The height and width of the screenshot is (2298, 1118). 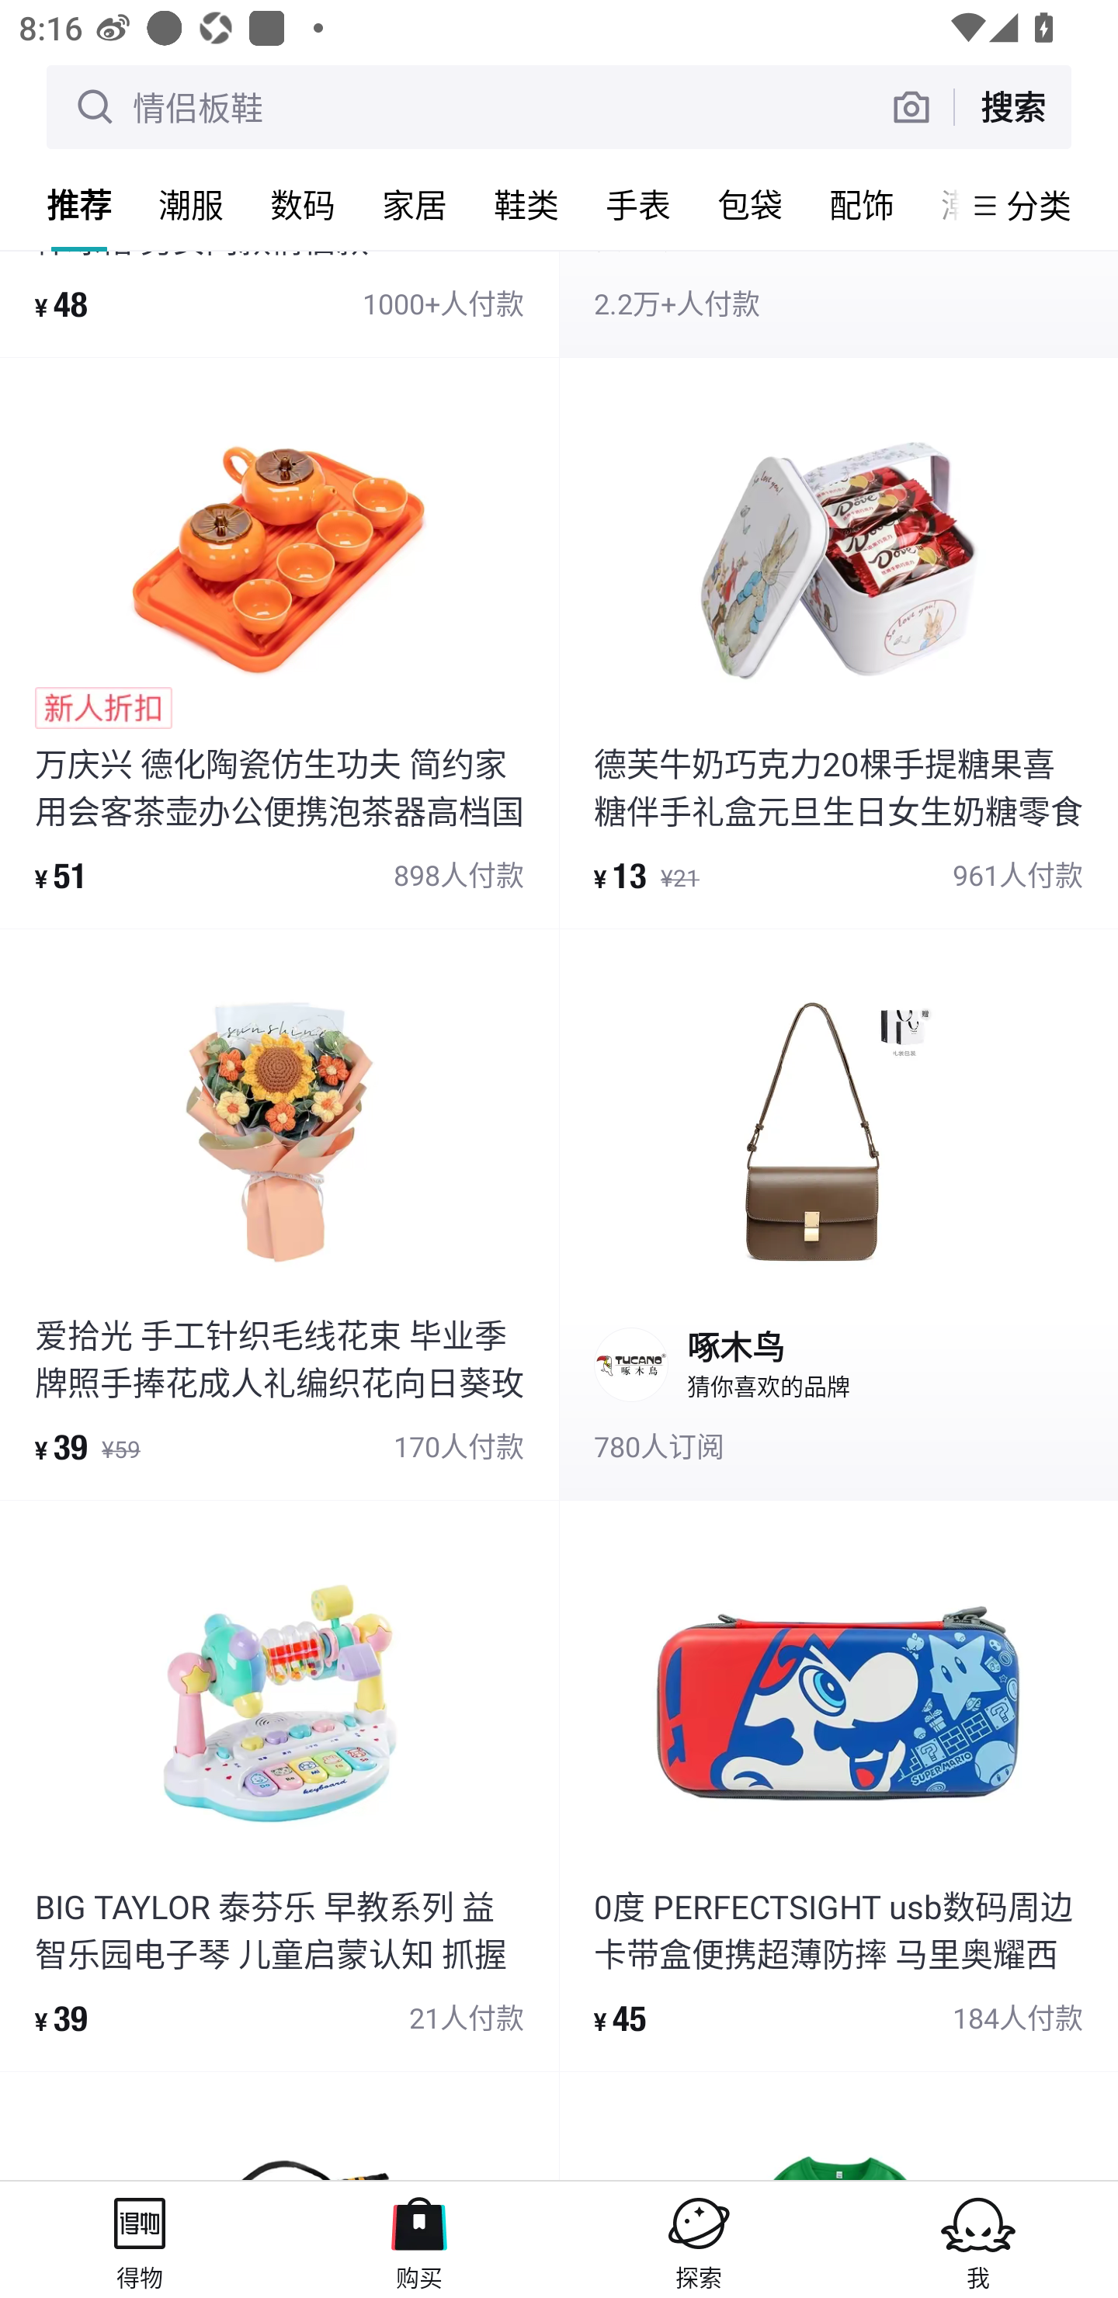 What do you see at coordinates (1012, 106) in the screenshot?
I see `搜索` at bounding box center [1012, 106].